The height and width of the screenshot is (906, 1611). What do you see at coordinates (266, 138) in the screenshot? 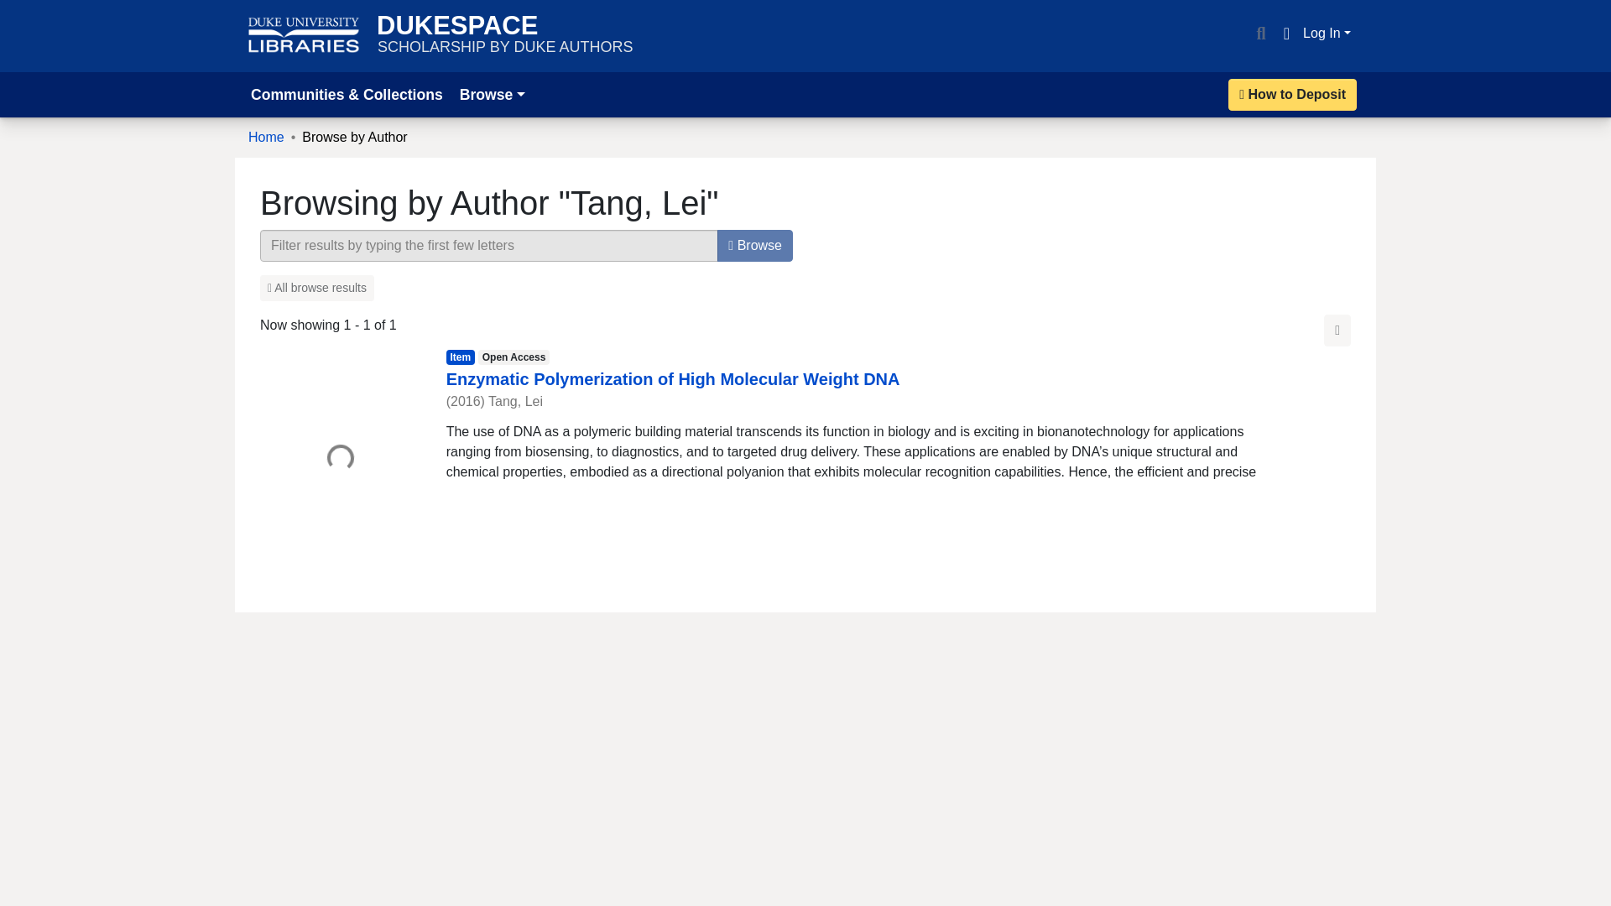
I see `Home` at bounding box center [266, 138].